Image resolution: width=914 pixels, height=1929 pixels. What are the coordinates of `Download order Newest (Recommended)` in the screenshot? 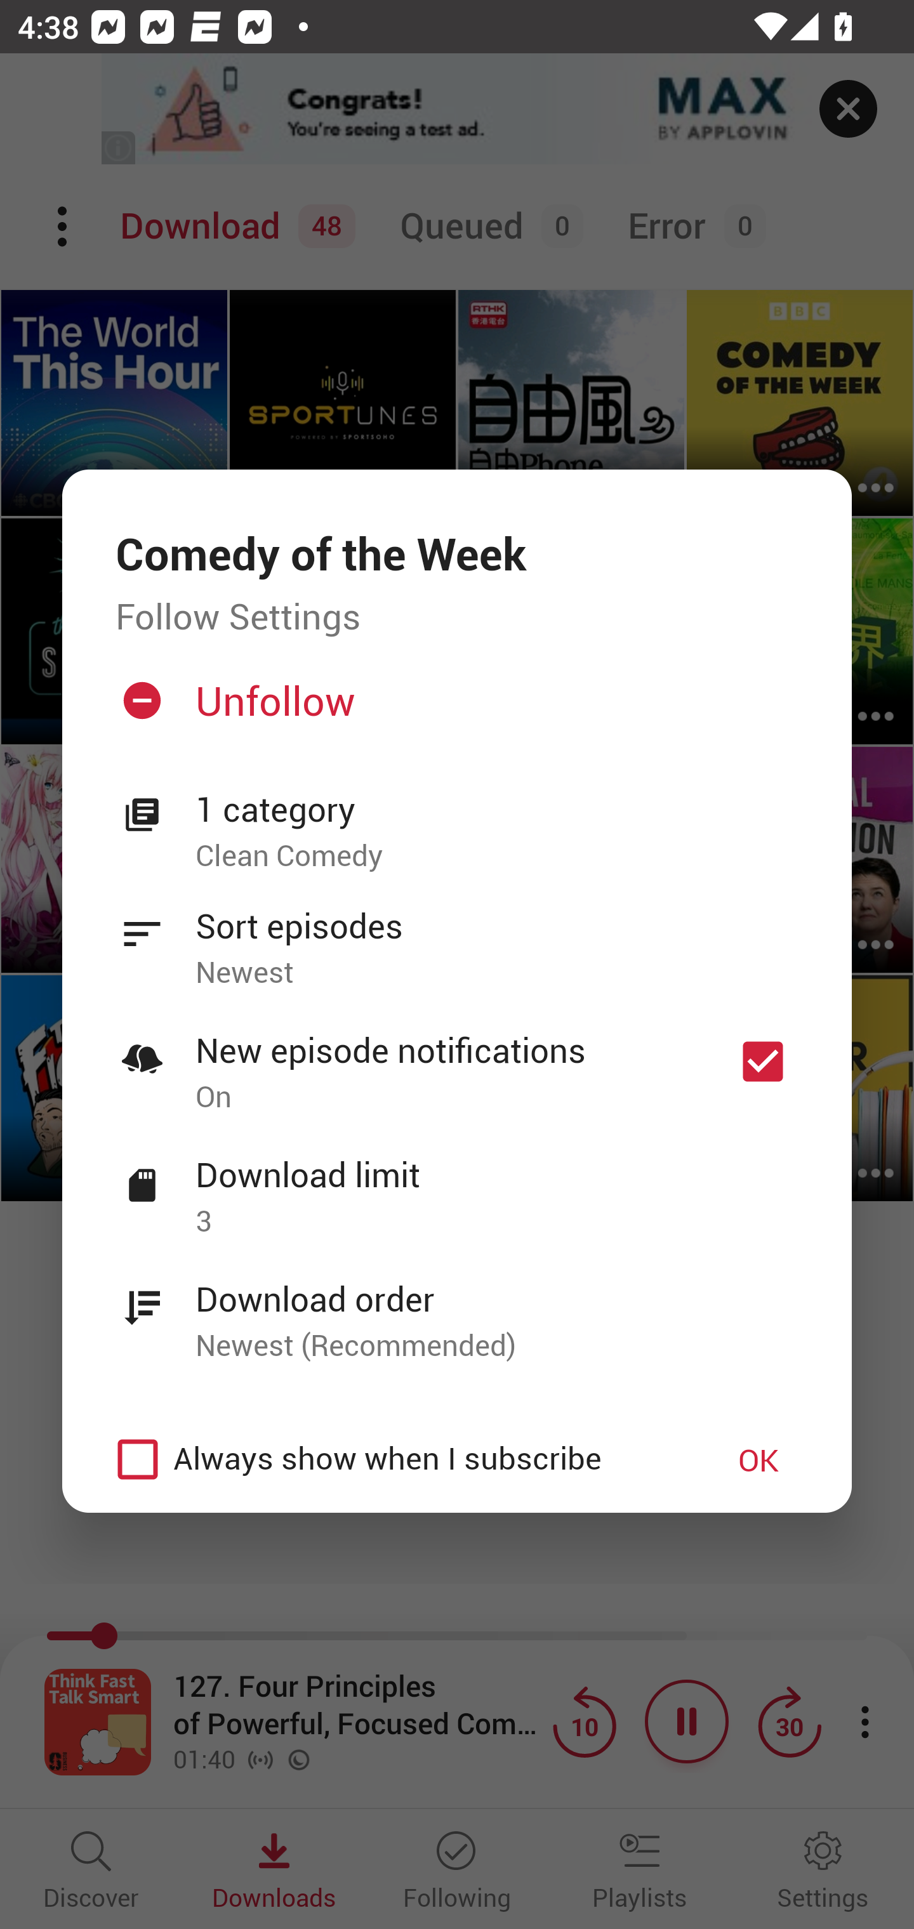 It's located at (457, 1308).